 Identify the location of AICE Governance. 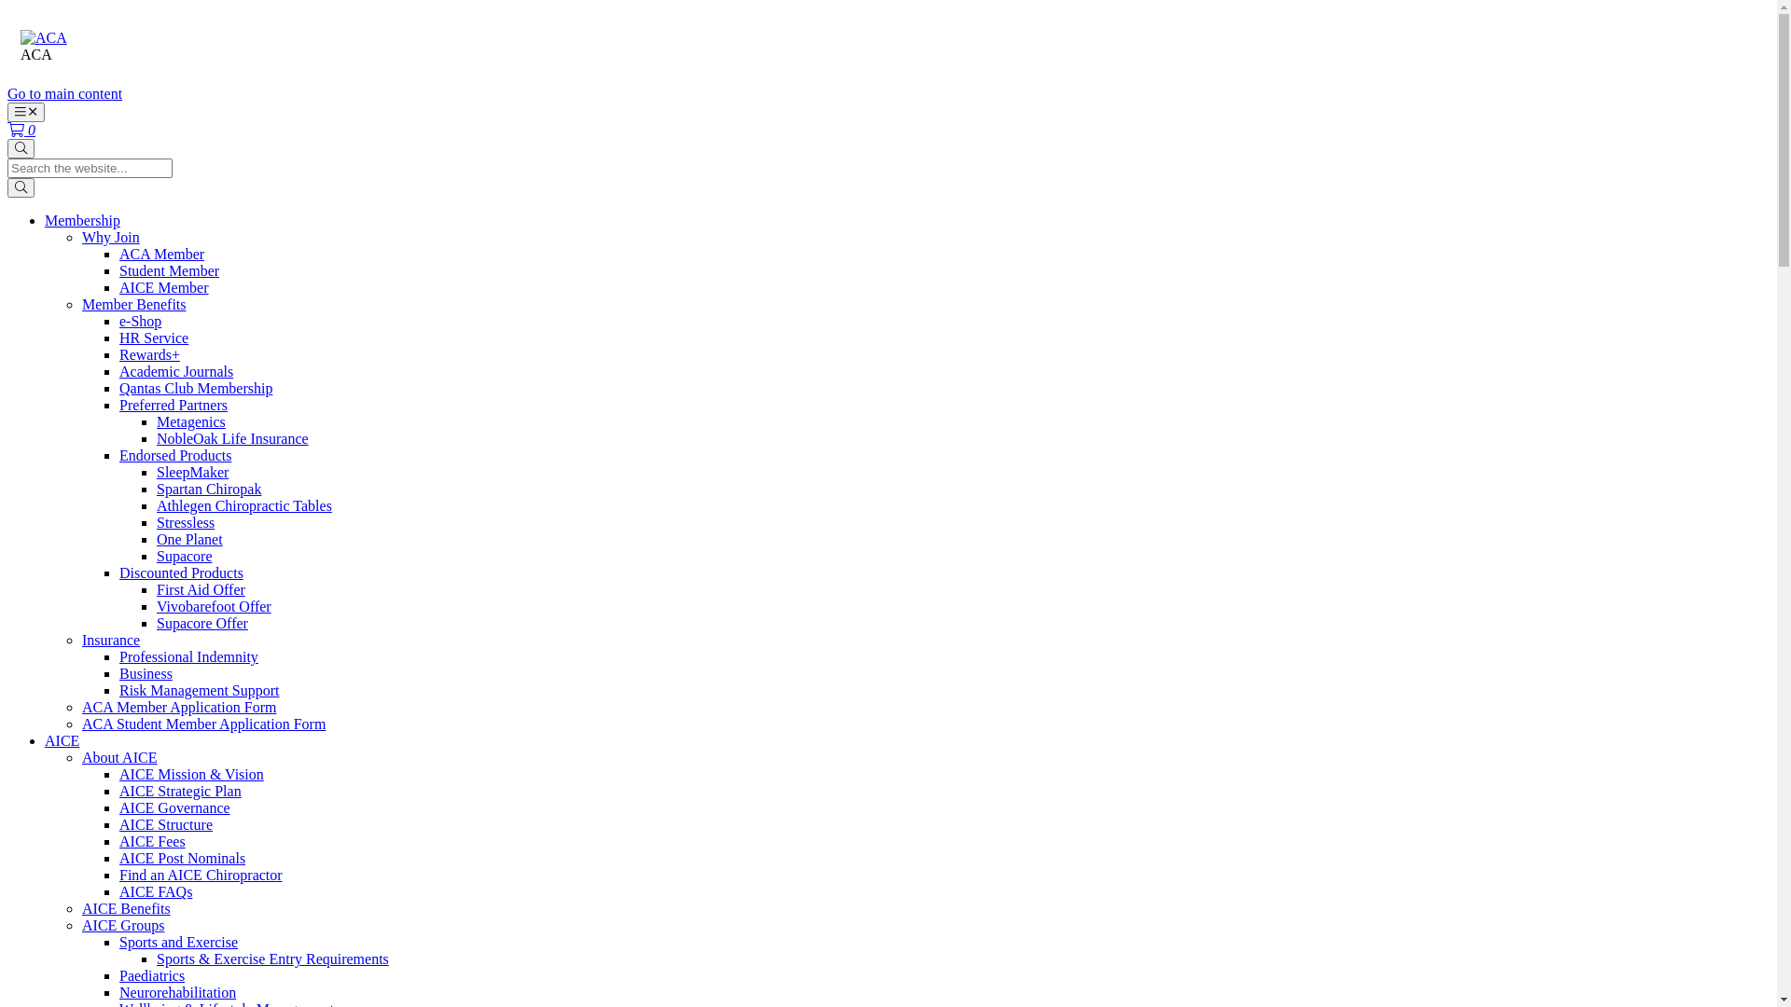
(174, 807).